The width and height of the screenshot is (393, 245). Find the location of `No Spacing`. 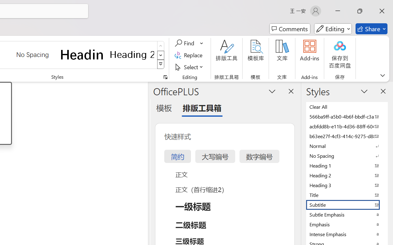

No Spacing is located at coordinates (347, 156).